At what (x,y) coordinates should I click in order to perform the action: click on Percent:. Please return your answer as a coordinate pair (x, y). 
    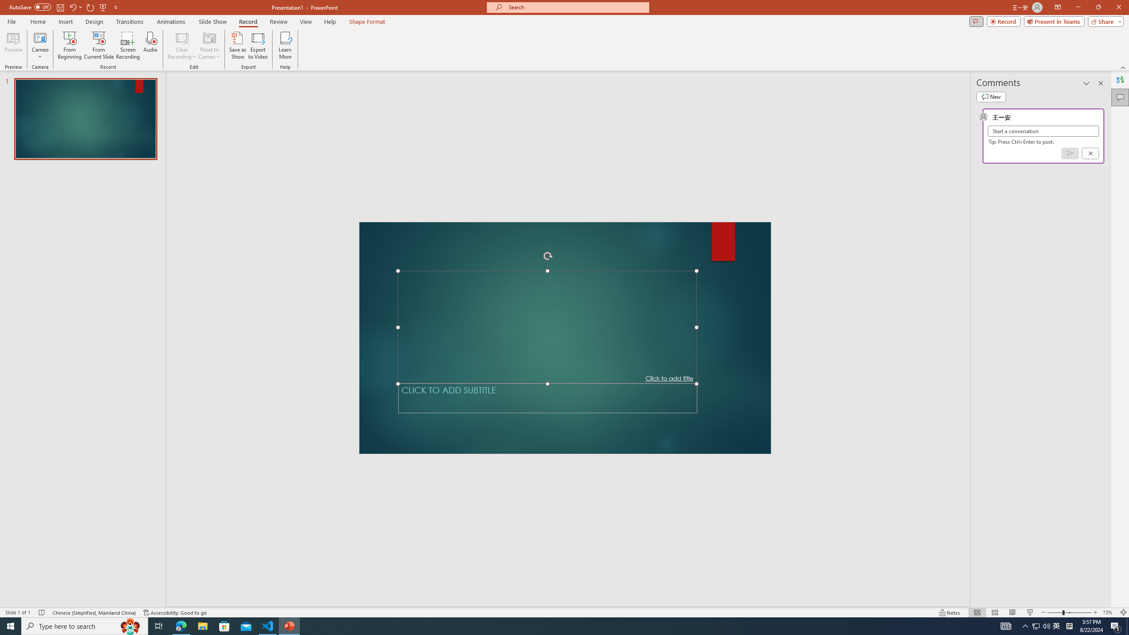
    Looking at the image, I should click on (535, 318).